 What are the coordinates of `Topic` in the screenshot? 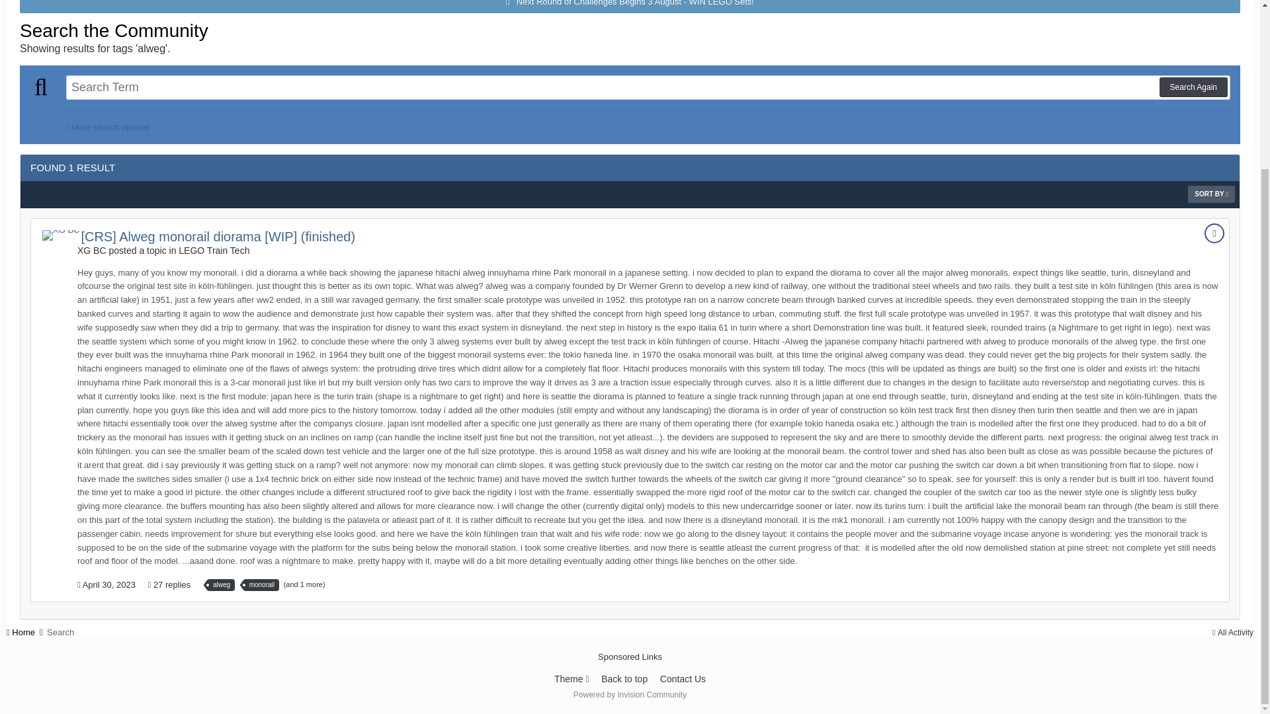 It's located at (1214, 233).